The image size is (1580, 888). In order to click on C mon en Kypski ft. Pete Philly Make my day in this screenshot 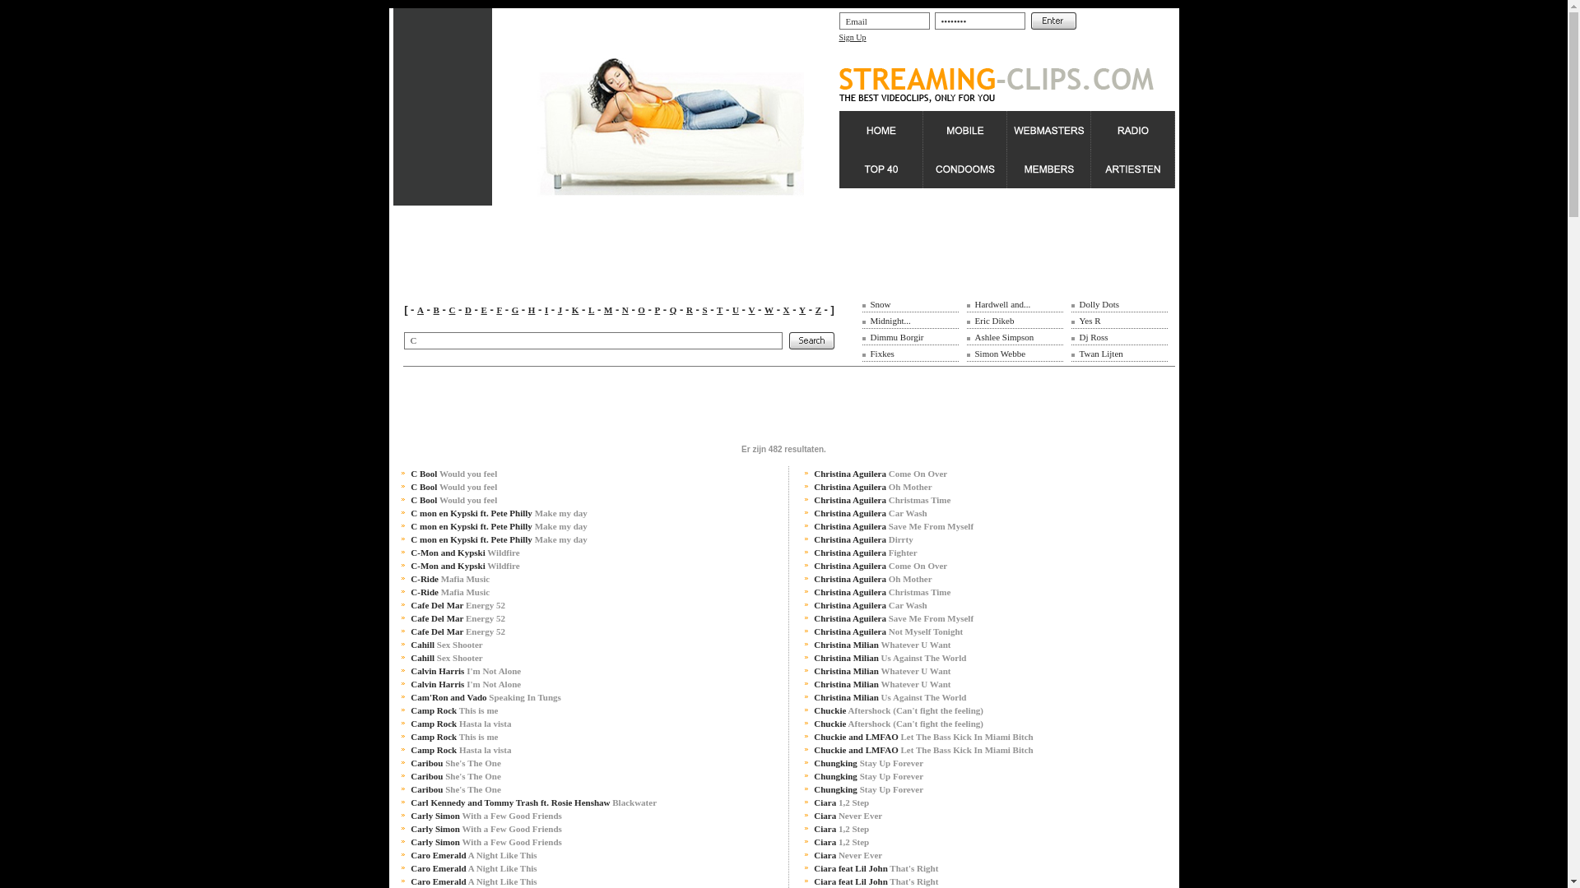, I will do `click(499, 513)`.